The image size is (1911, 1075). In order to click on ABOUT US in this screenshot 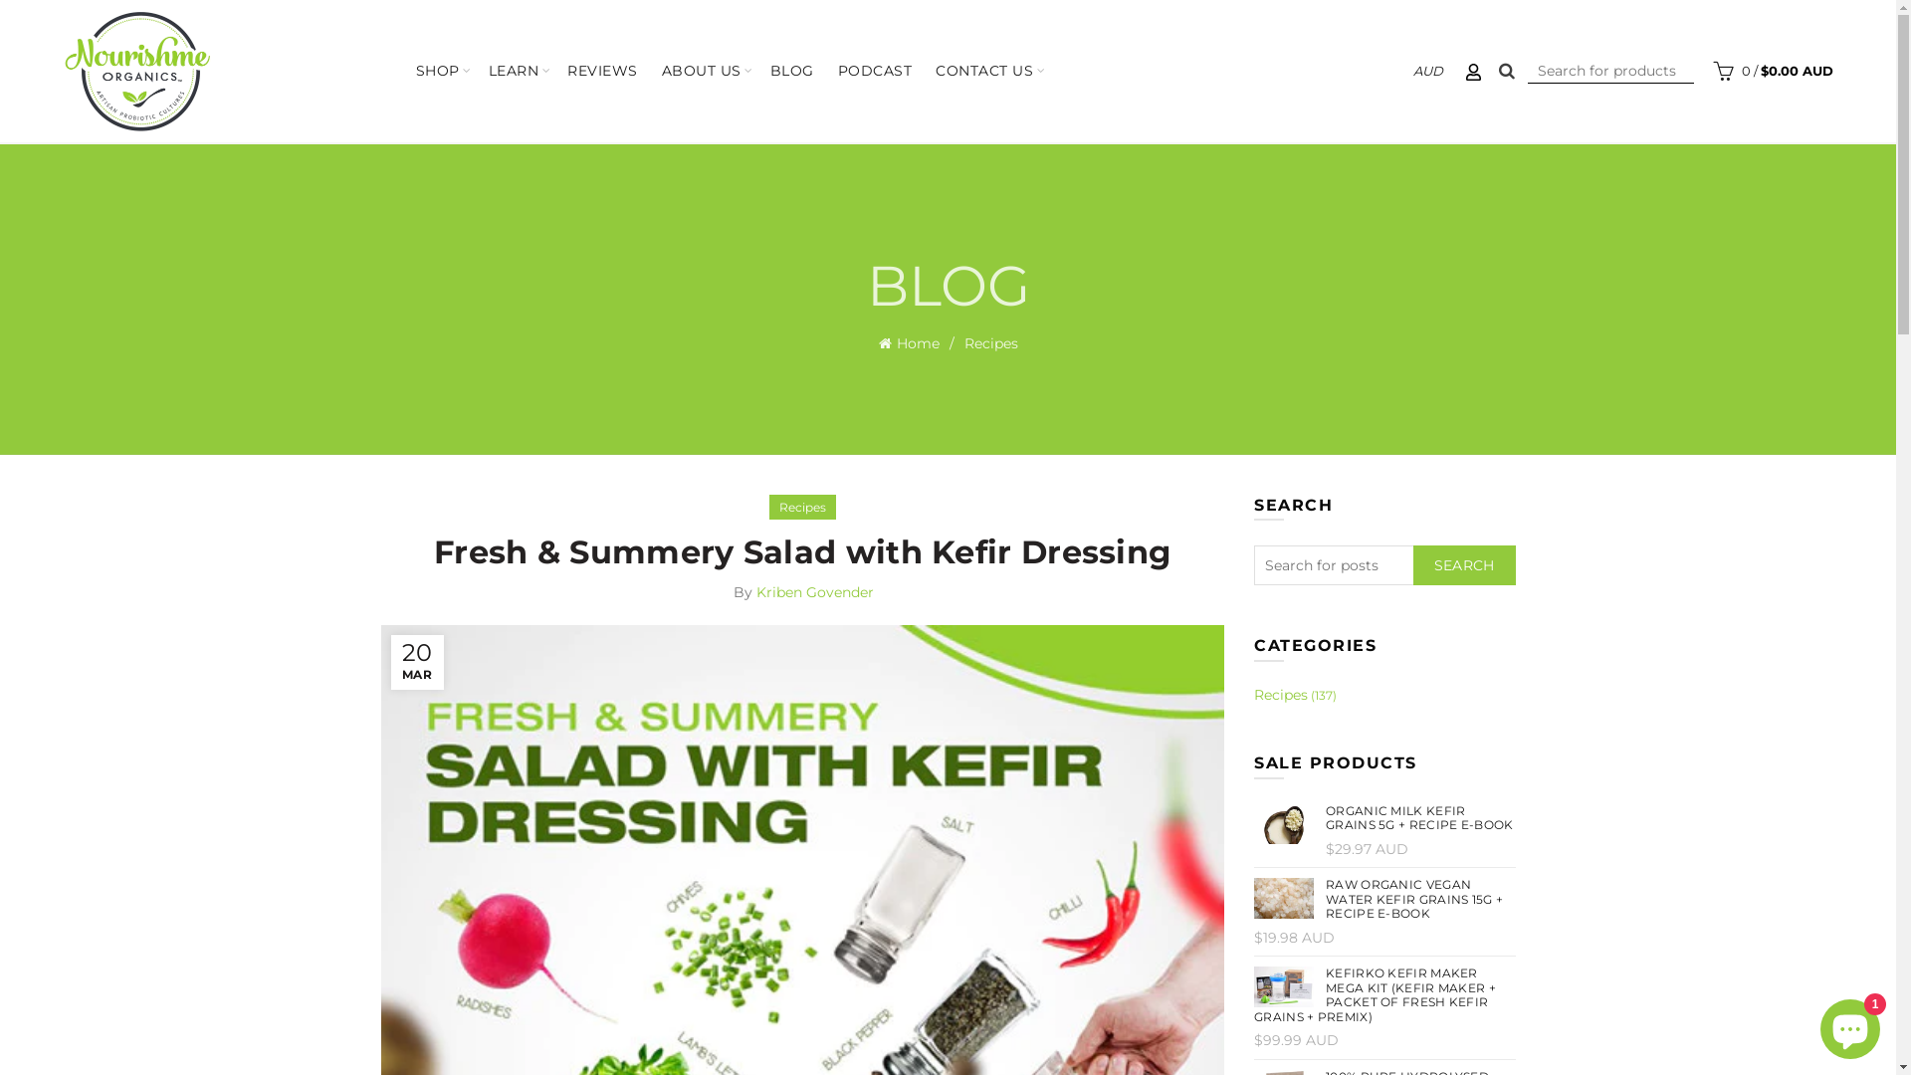, I will do `click(702, 72)`.